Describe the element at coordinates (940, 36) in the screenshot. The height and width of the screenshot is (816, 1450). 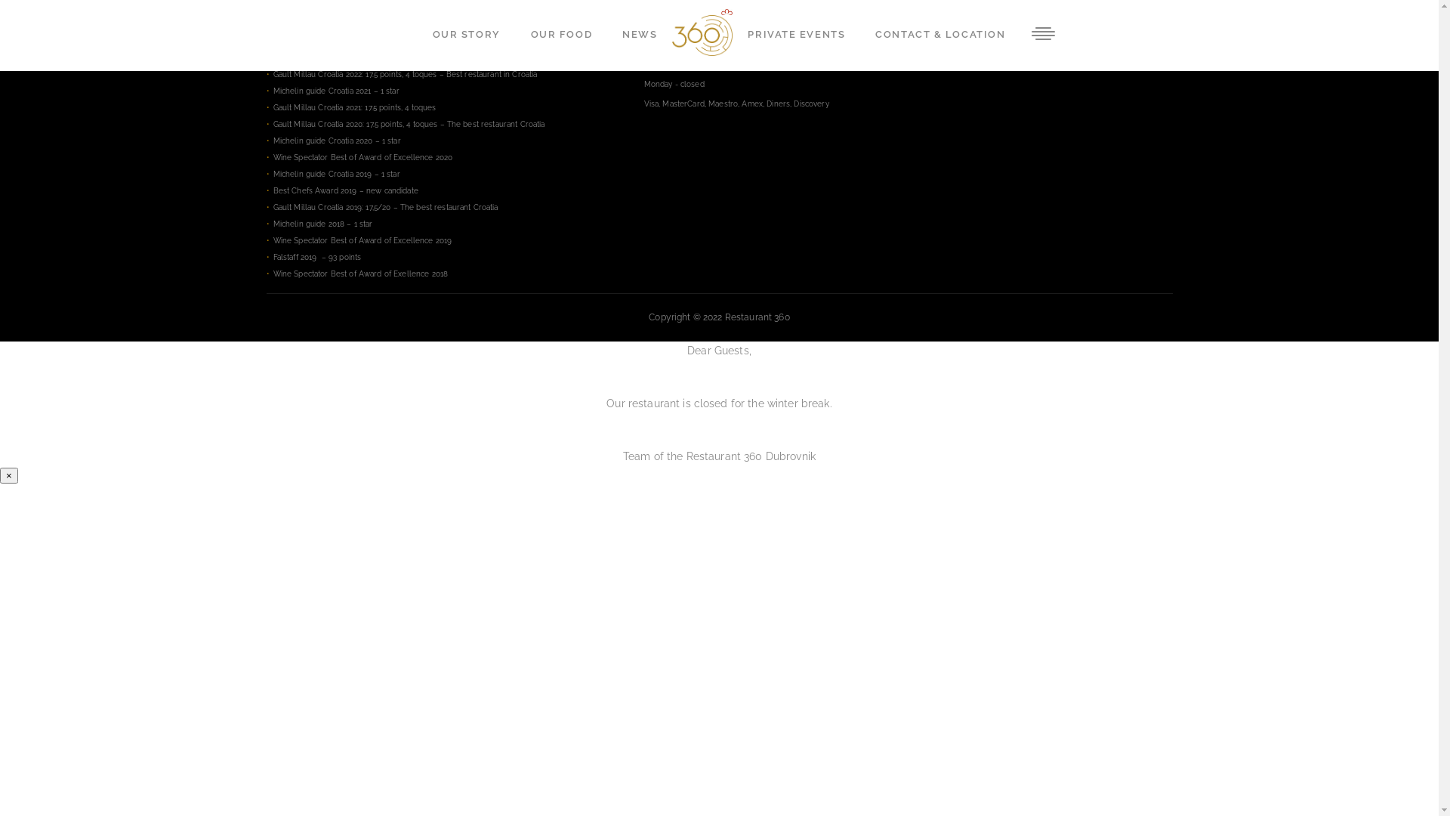
I see `CONTACT & LOCATION` at that location.